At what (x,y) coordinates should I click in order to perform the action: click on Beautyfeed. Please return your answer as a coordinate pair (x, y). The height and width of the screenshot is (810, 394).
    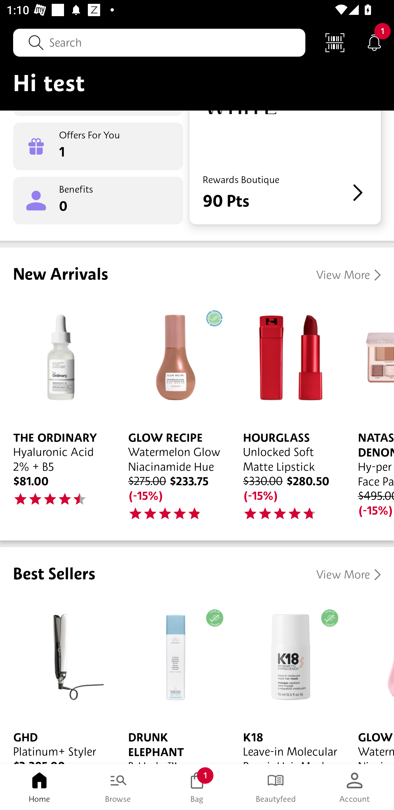
    Looking at the image, I should click on (276, 787).